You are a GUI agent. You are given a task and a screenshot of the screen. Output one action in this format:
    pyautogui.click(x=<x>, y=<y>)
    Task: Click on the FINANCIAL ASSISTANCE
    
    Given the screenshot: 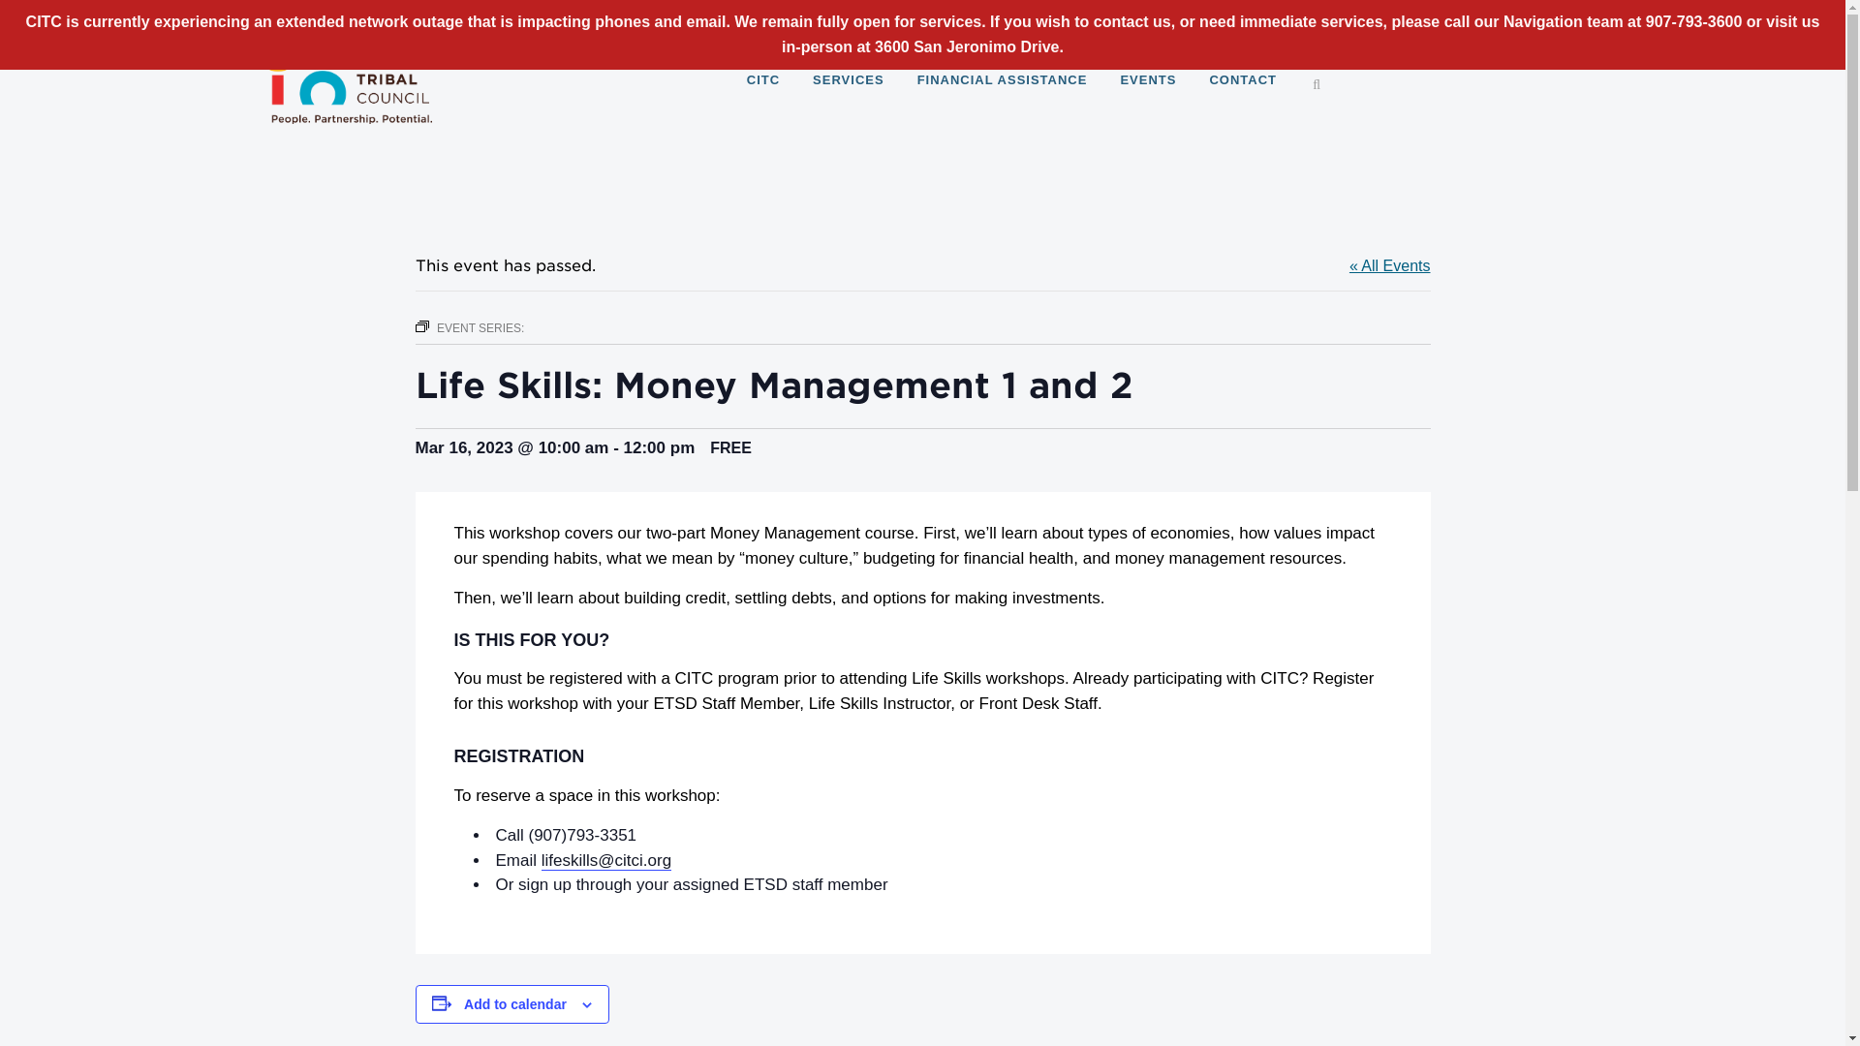 What is the action you would take?
    pyautogui.click(x=1002, y=79)
    